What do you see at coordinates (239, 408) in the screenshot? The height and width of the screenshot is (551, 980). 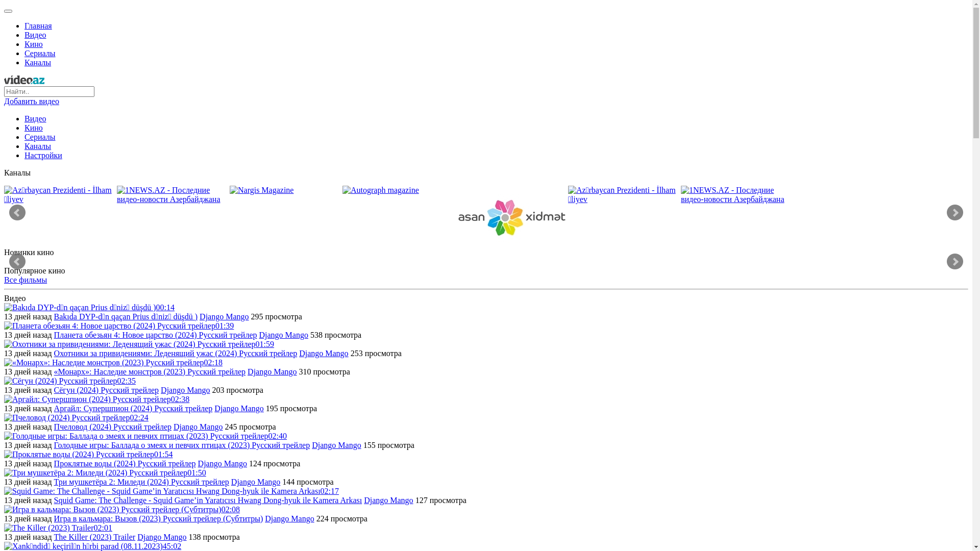 I see `Django Mango` at bounding box center [239, 408].